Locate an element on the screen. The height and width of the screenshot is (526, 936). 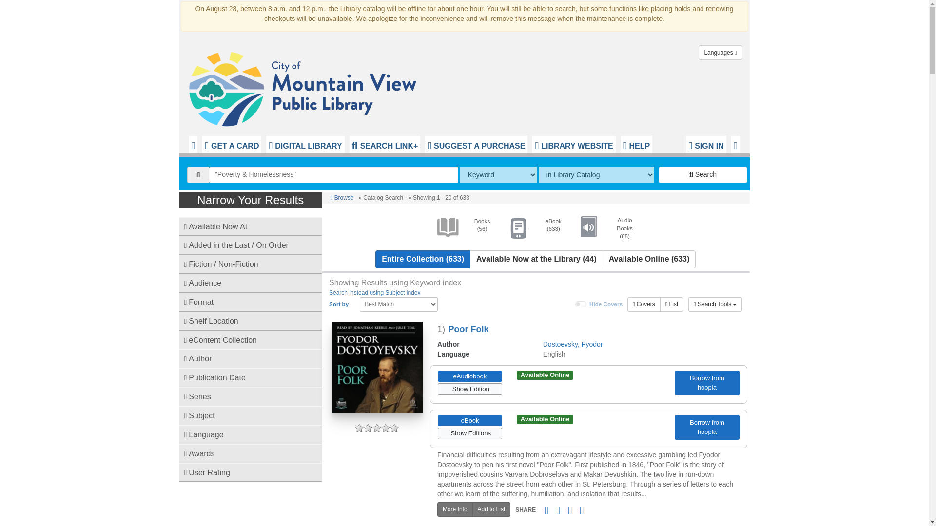
SIGN IN is located at coordinates (706, 144).